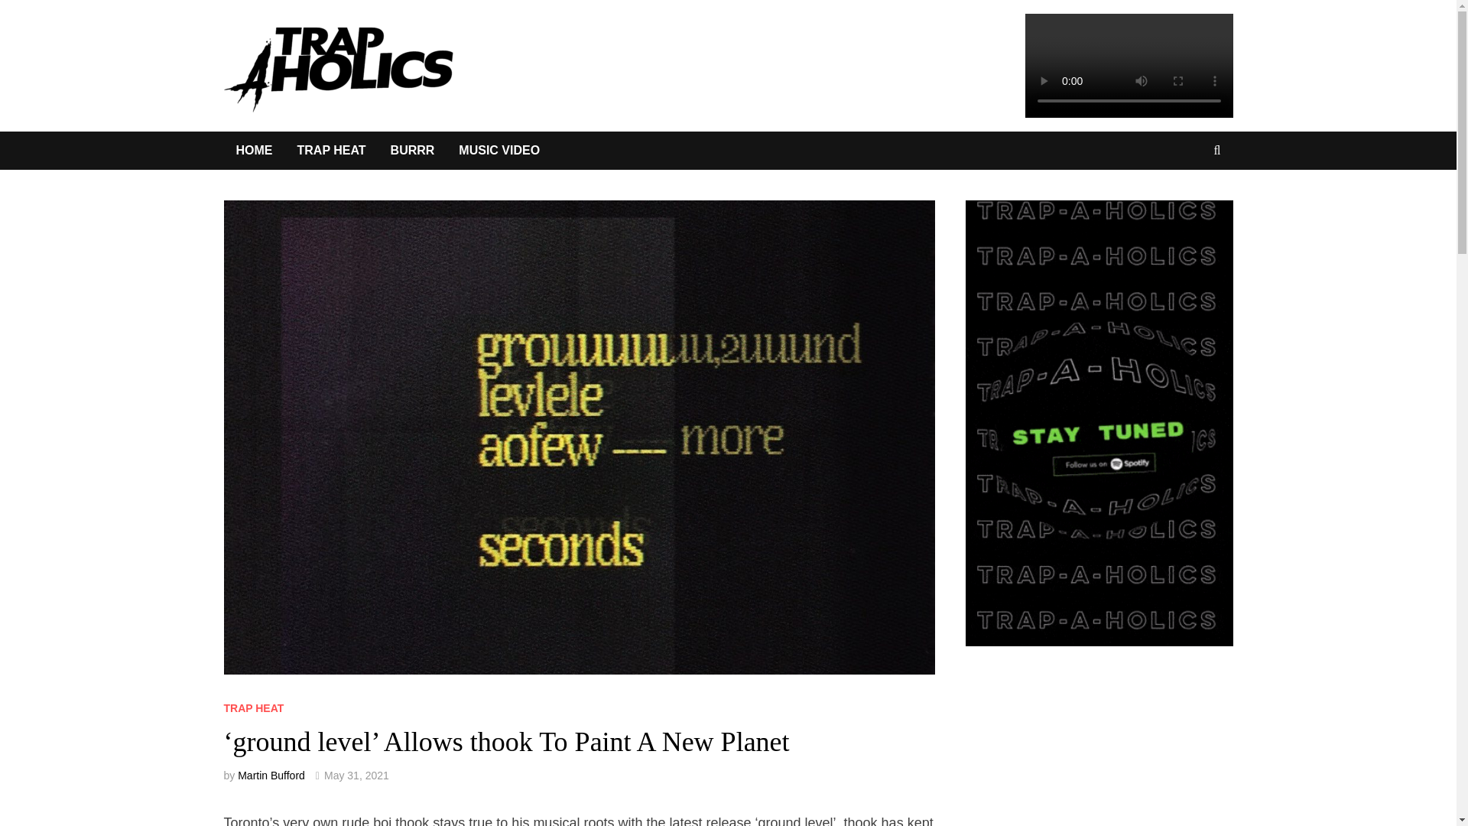 This screenshot has width=1468, height=826. Describe the element at coordinates (271, 775) in the screenshot. I see `Martin Bufford` at that location.